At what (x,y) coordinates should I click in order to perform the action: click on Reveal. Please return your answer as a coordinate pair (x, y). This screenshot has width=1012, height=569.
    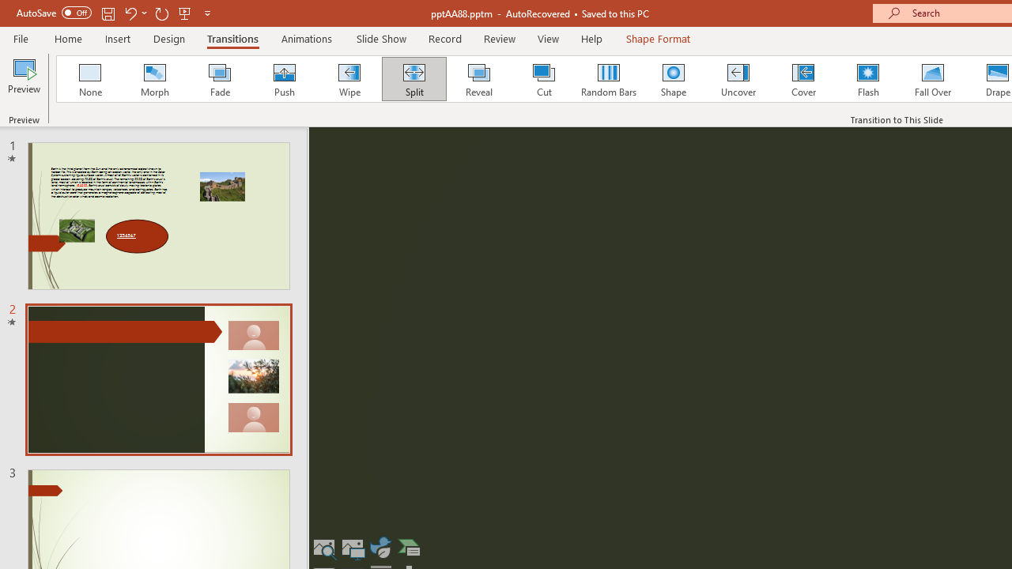
    Looking at the image, I should click on (478, 79).